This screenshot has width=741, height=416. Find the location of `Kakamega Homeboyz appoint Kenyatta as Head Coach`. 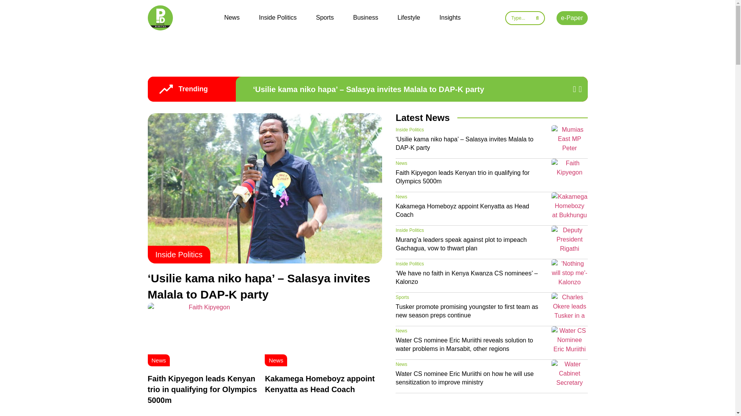

Kakamega Homeboyz appoint Kenyatta as Head Coach is located at coordinates (320, 384).